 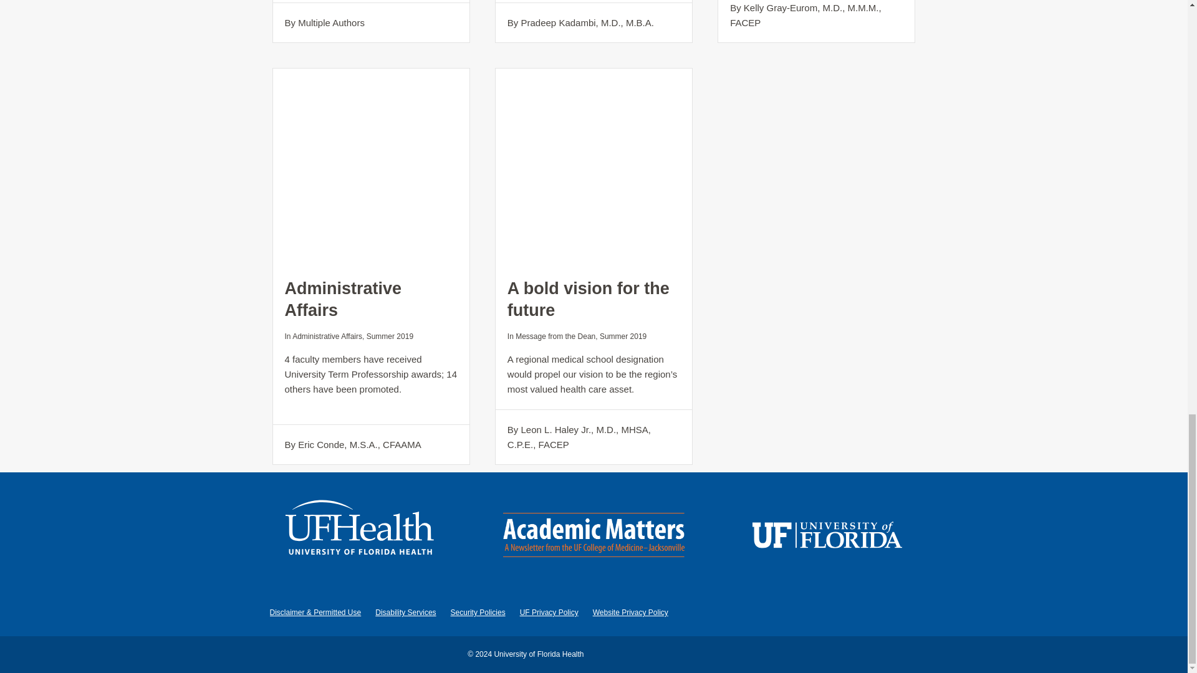 I want to click on UF Health Logo, so click(x=360, y=537).